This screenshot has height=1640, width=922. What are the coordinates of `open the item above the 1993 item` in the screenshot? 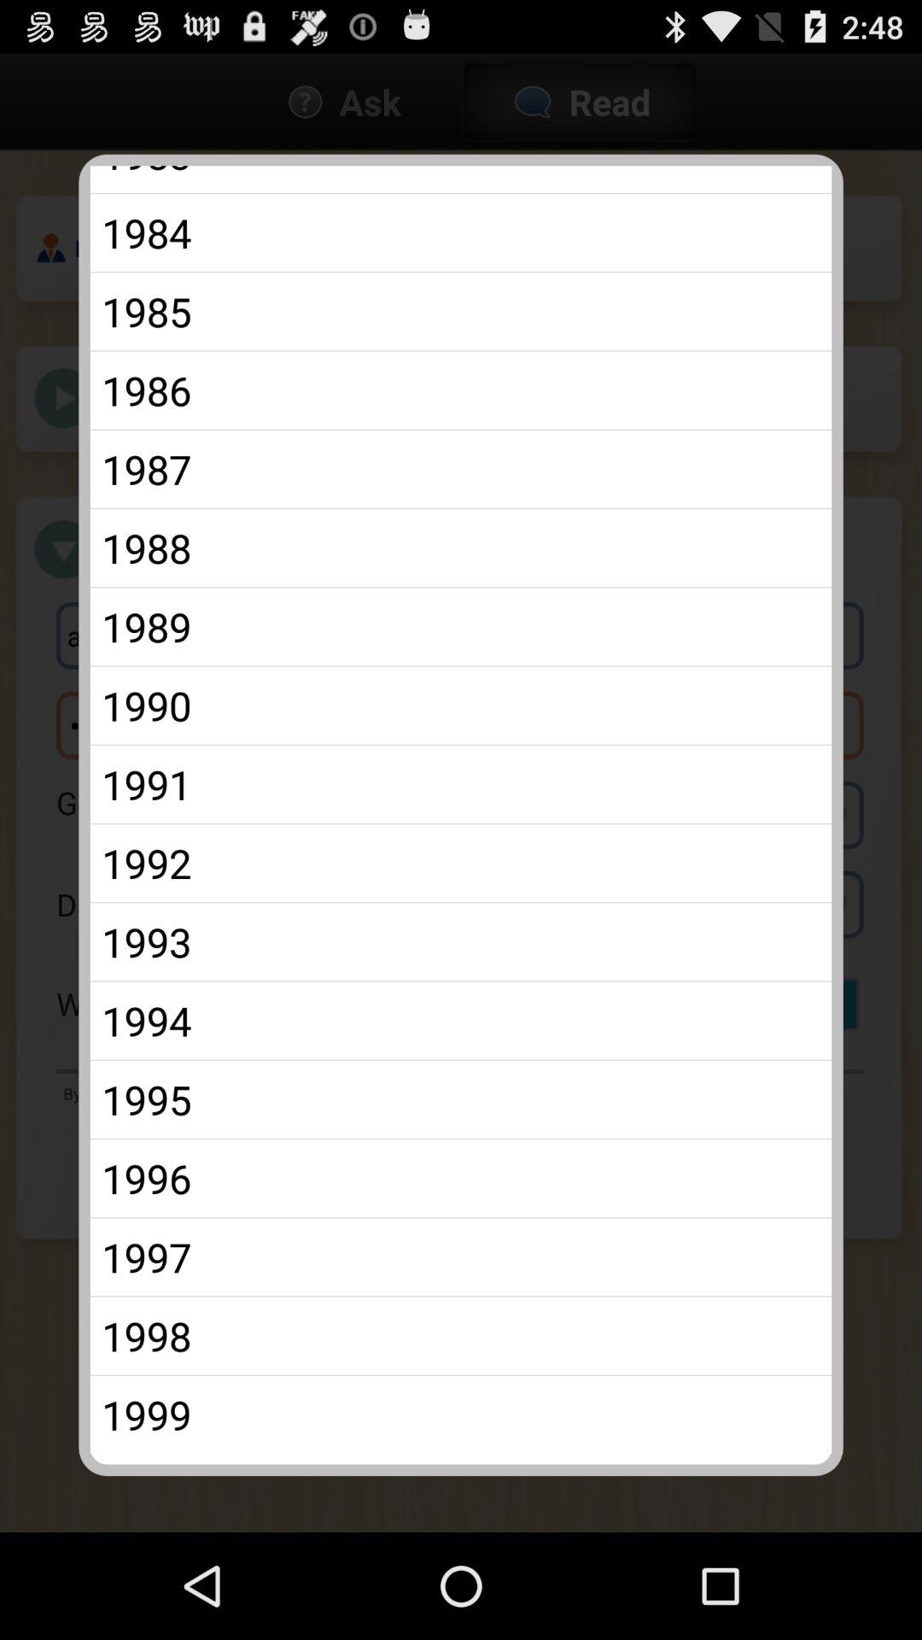 It's located at (461, 863).